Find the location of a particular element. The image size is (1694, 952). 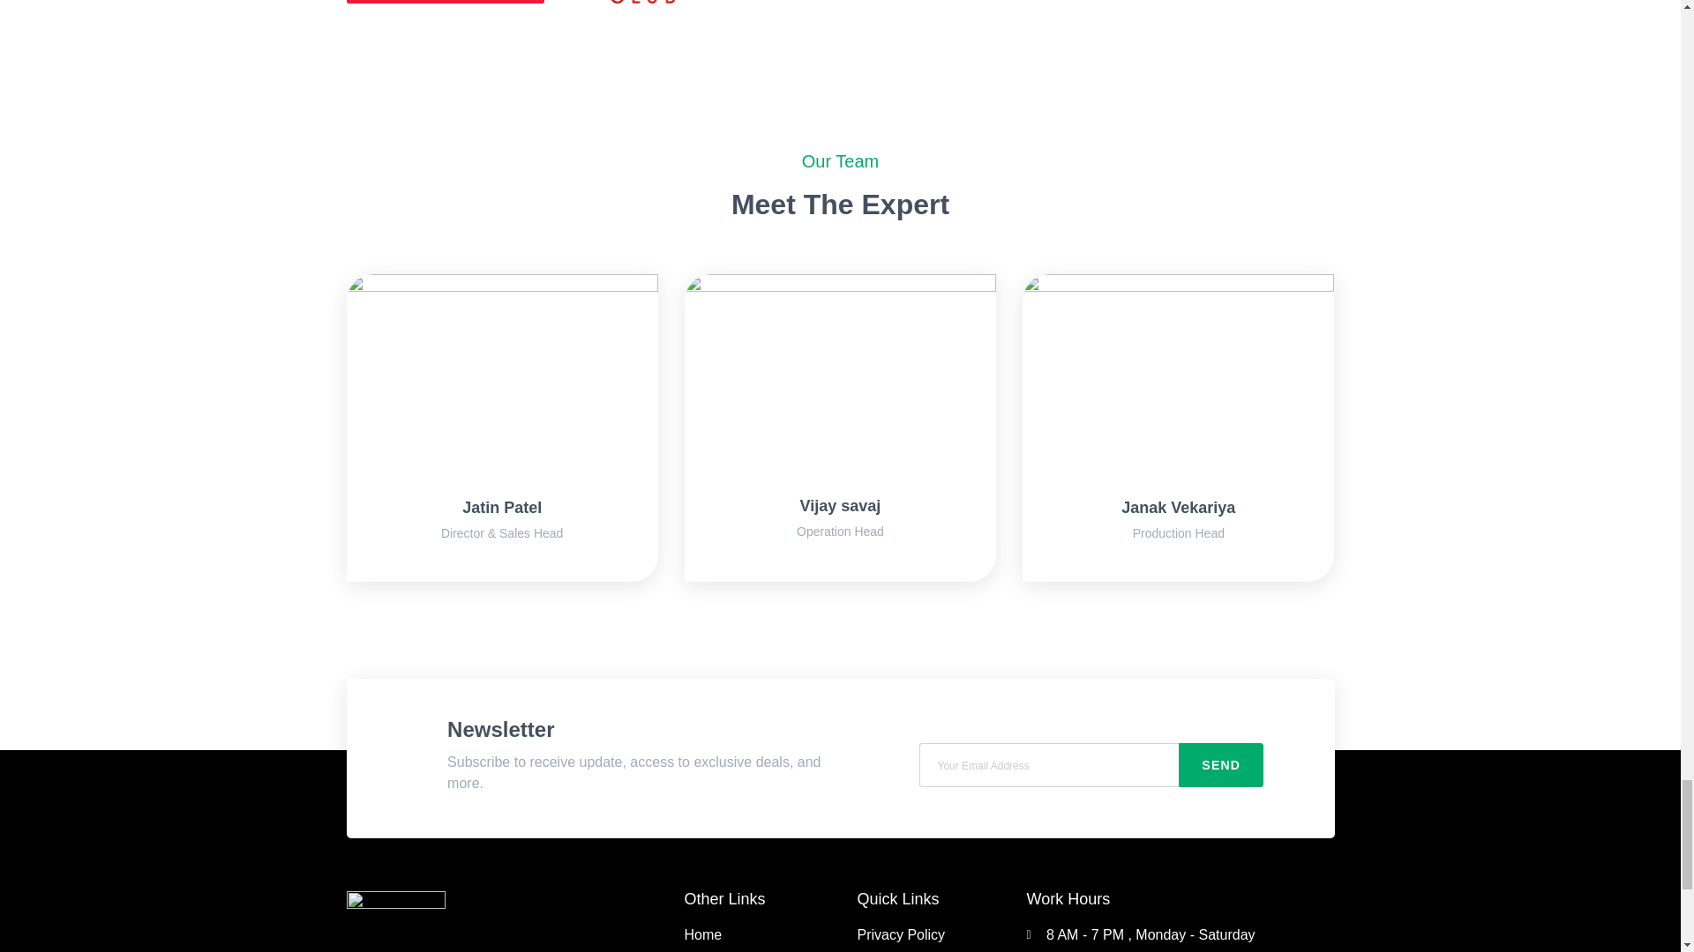

Privacy Policy is located at coordinates (919, 934).